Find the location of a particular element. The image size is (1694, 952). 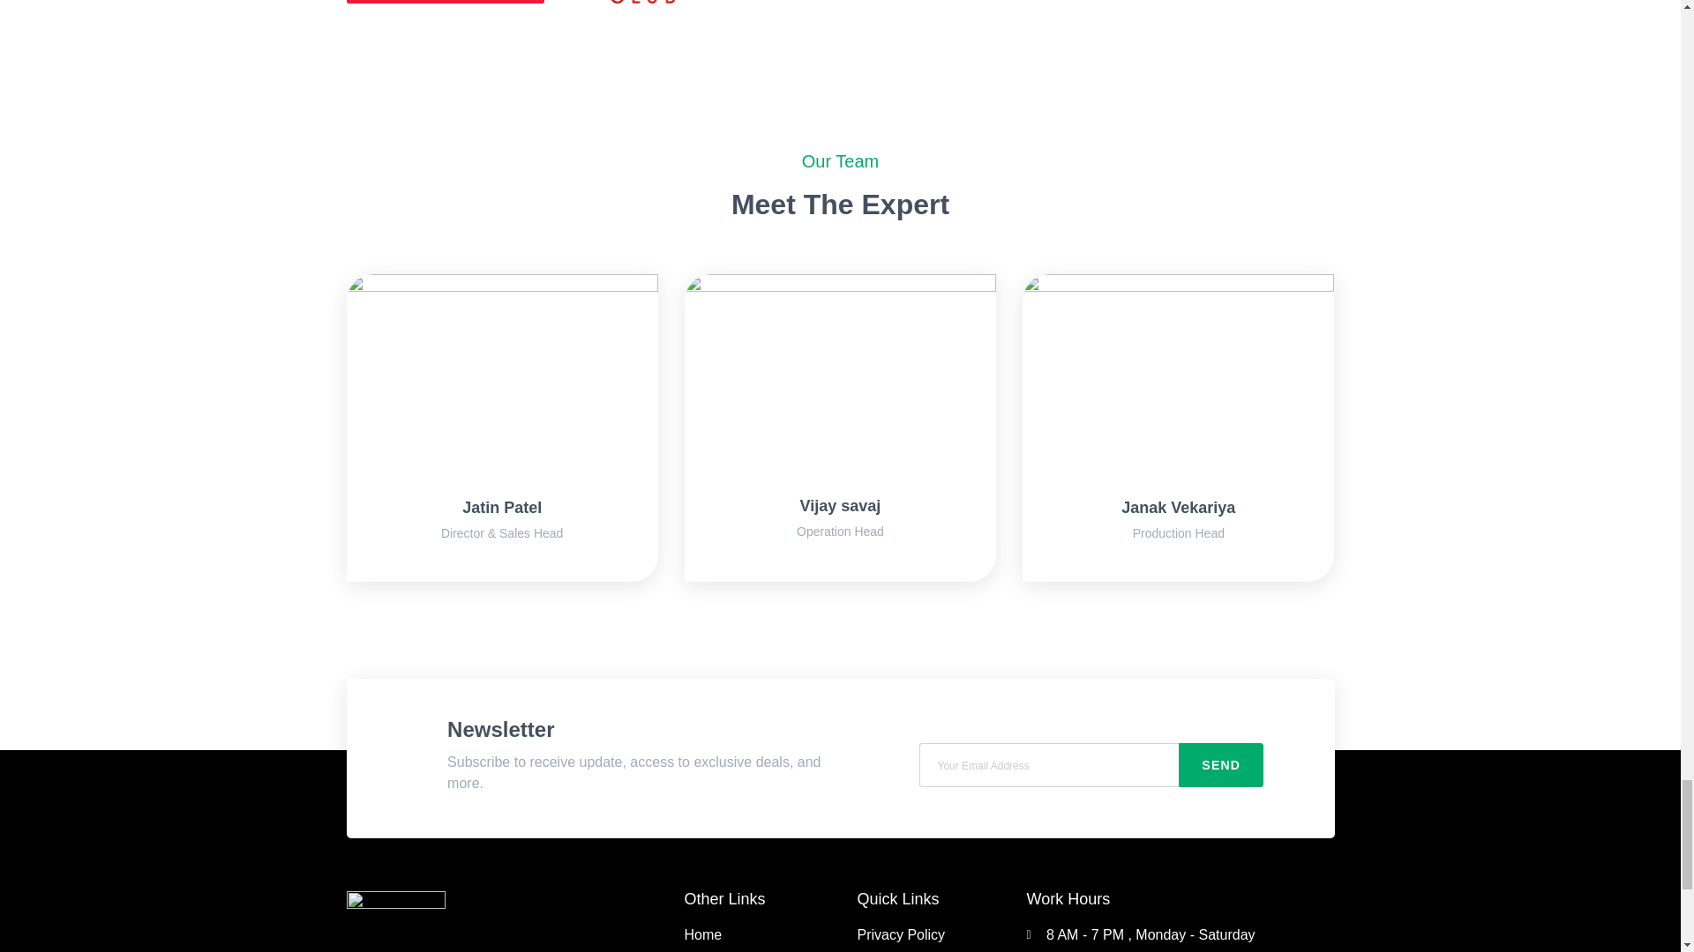

Privacy Policy is located at coordinates (919, 934).